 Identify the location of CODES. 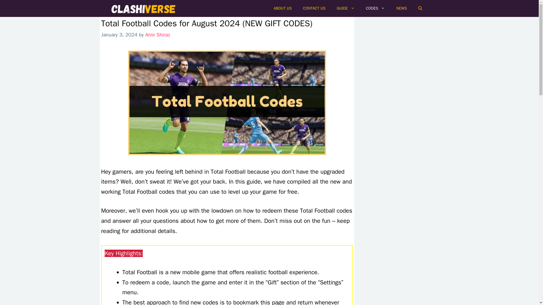
(376, 8).